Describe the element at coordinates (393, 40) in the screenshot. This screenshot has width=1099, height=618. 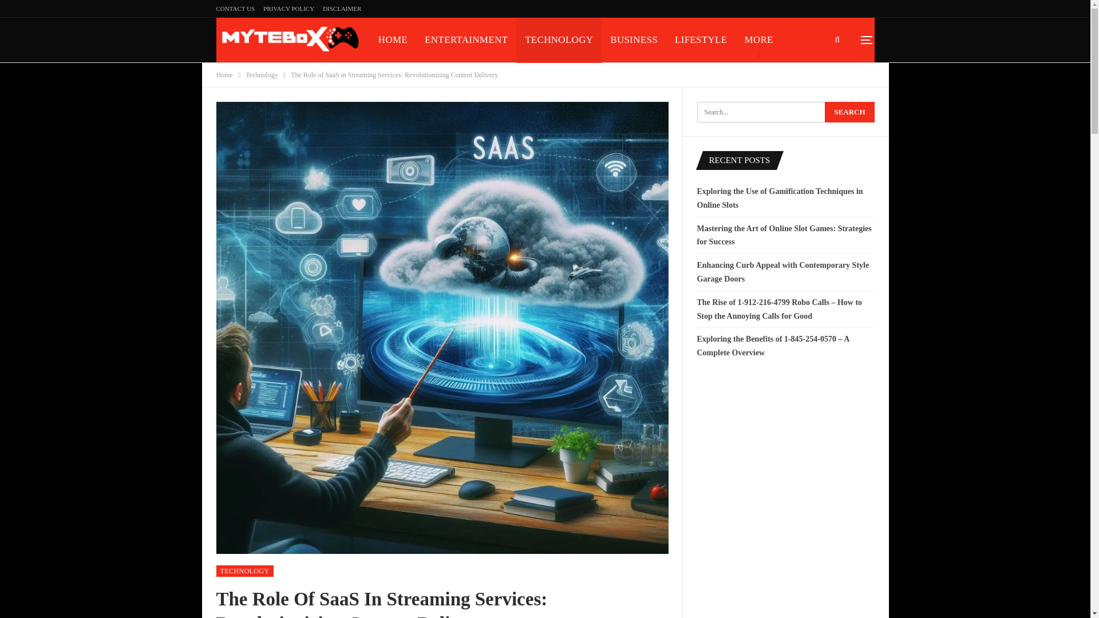
I see `HOME` at that location.